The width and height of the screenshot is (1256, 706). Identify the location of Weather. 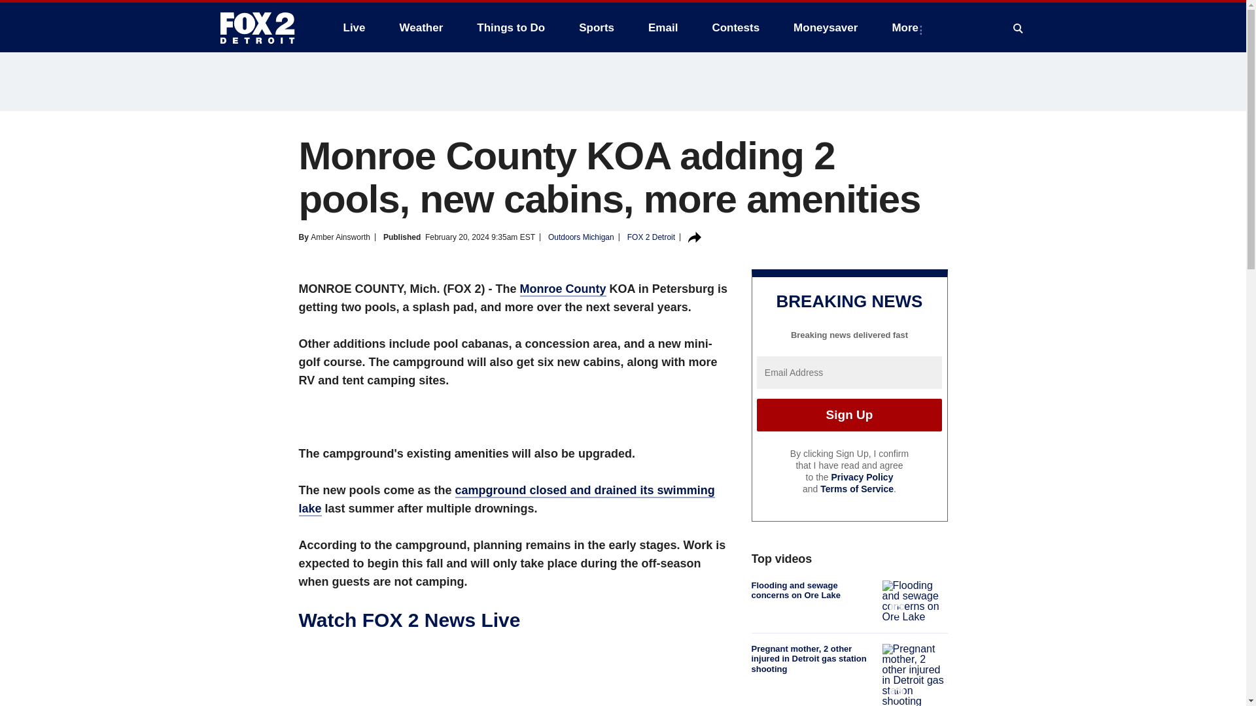
(421, 27).